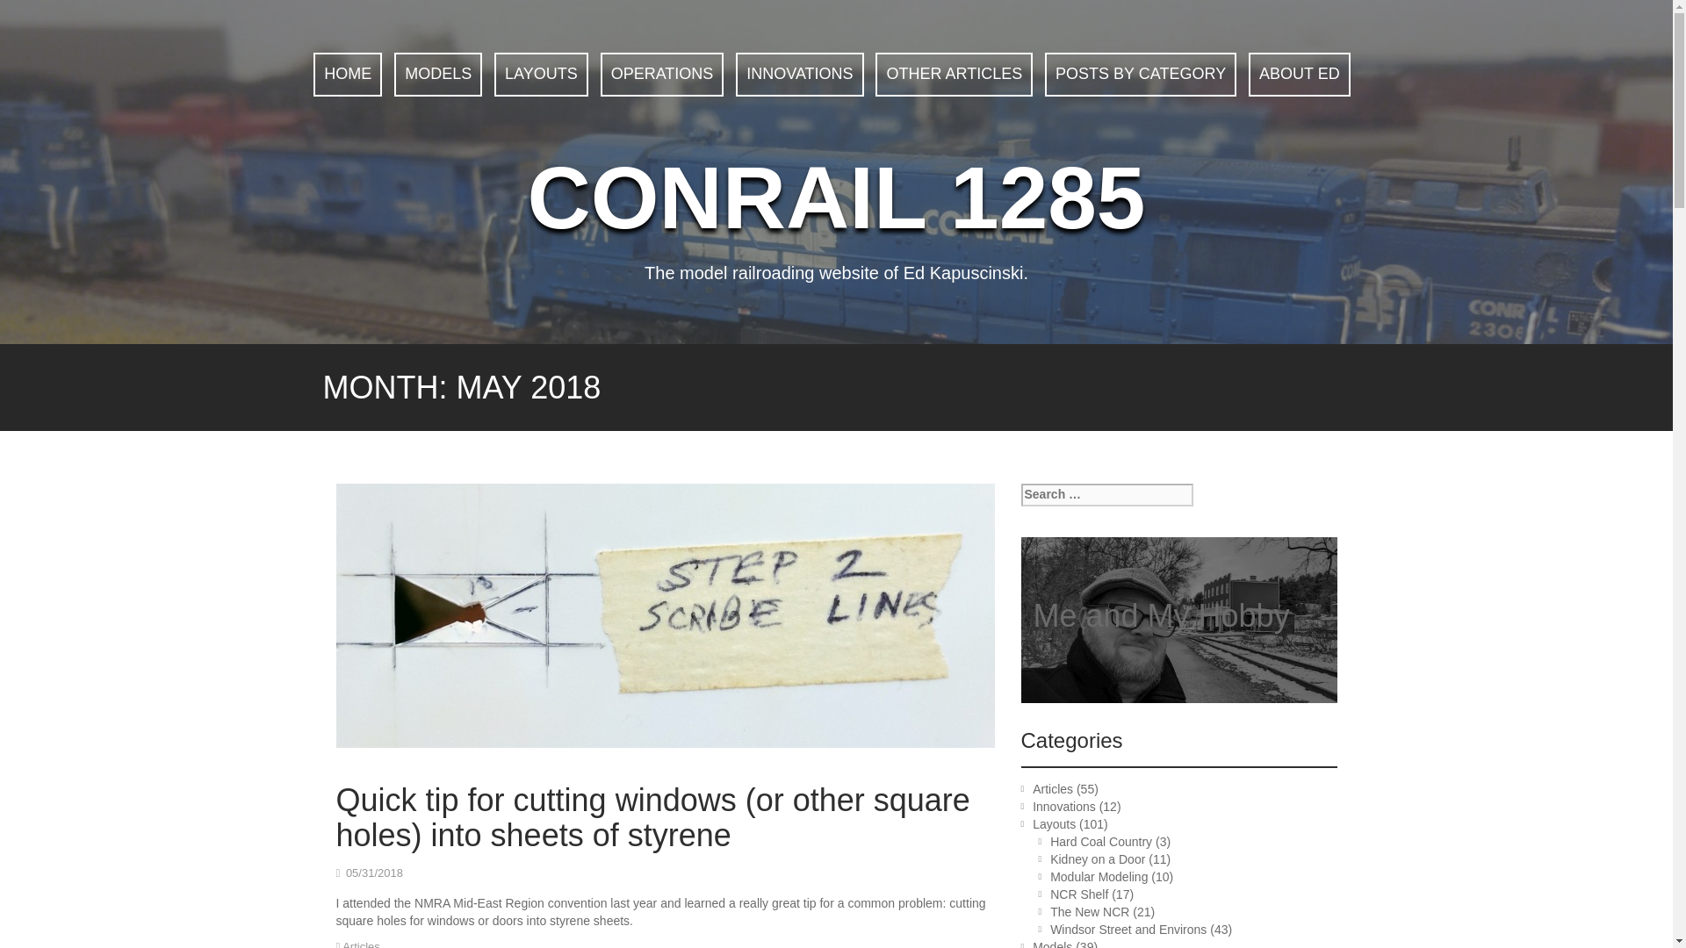 This screenshot has width=1686, height=948. Describe the element at coordinates (662, 75) in the screenshot. I see `OPERATIONS` at that location.